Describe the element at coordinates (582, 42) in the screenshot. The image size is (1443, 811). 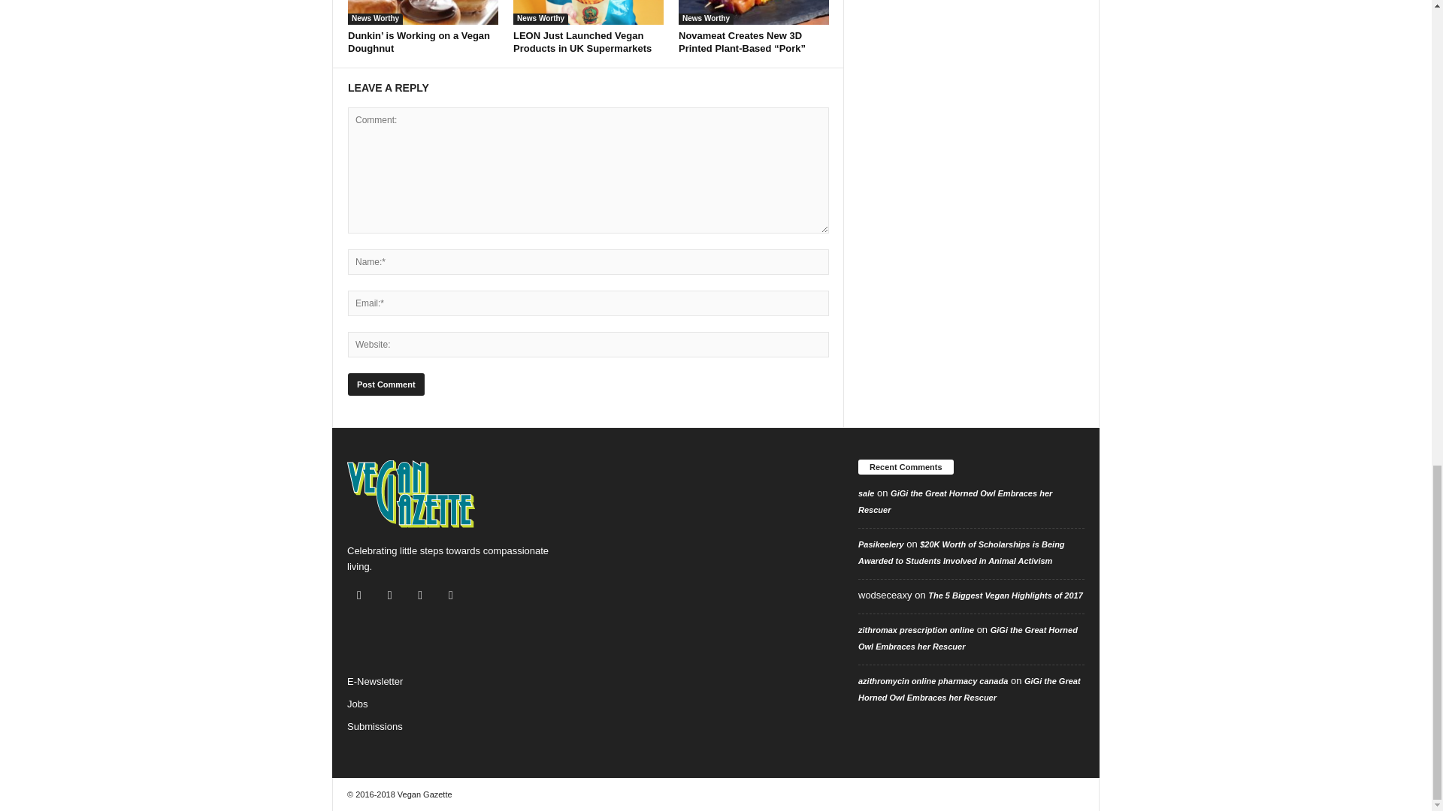
I see `LEON Just Launched Vegan Products in UK Supermarkets` at that location.